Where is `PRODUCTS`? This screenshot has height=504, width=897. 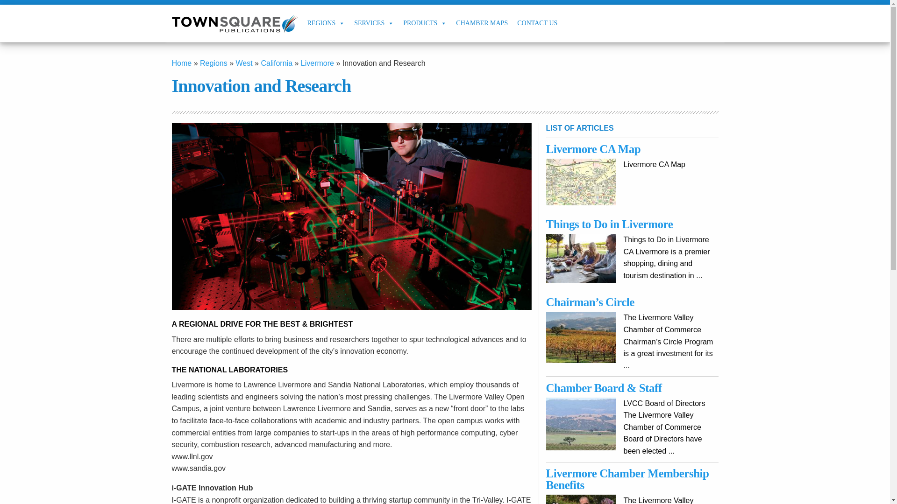 PRODUCTS is located at coordinates (424, 23).